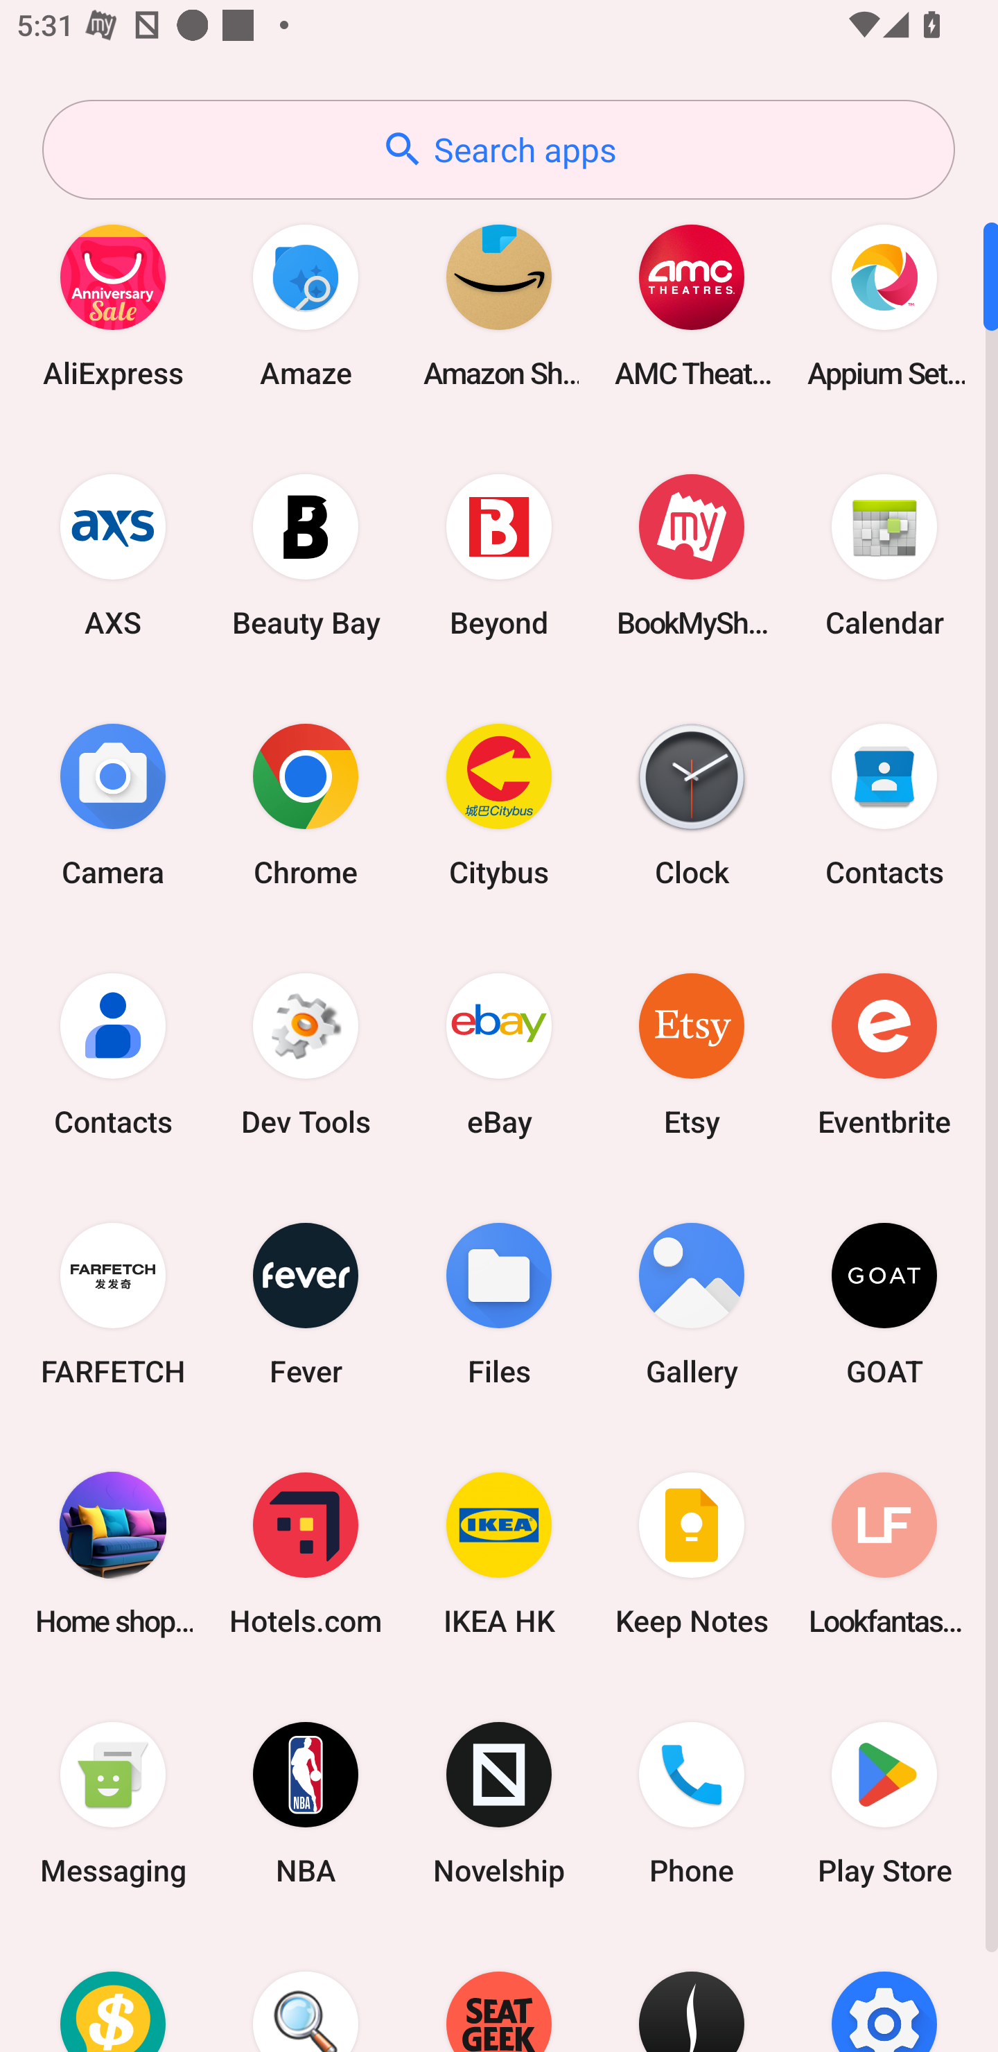 Image resolution: width=998 pixels, height=2052 pixels. What do you see at coordinates (113, 1990) in the screenshot?
I see `Price` at bounding box center [113, 1990].